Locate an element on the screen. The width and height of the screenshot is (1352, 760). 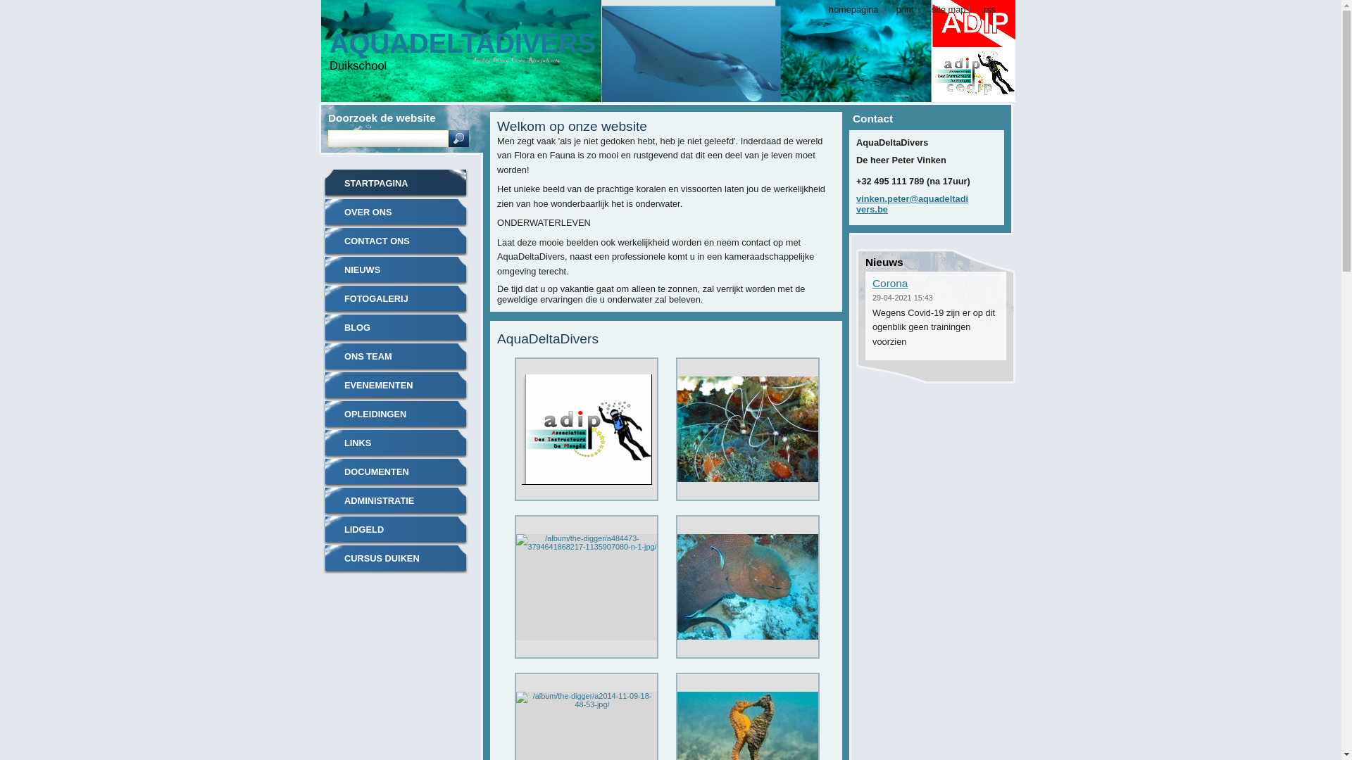
rss is located at coordinates (984, 10).